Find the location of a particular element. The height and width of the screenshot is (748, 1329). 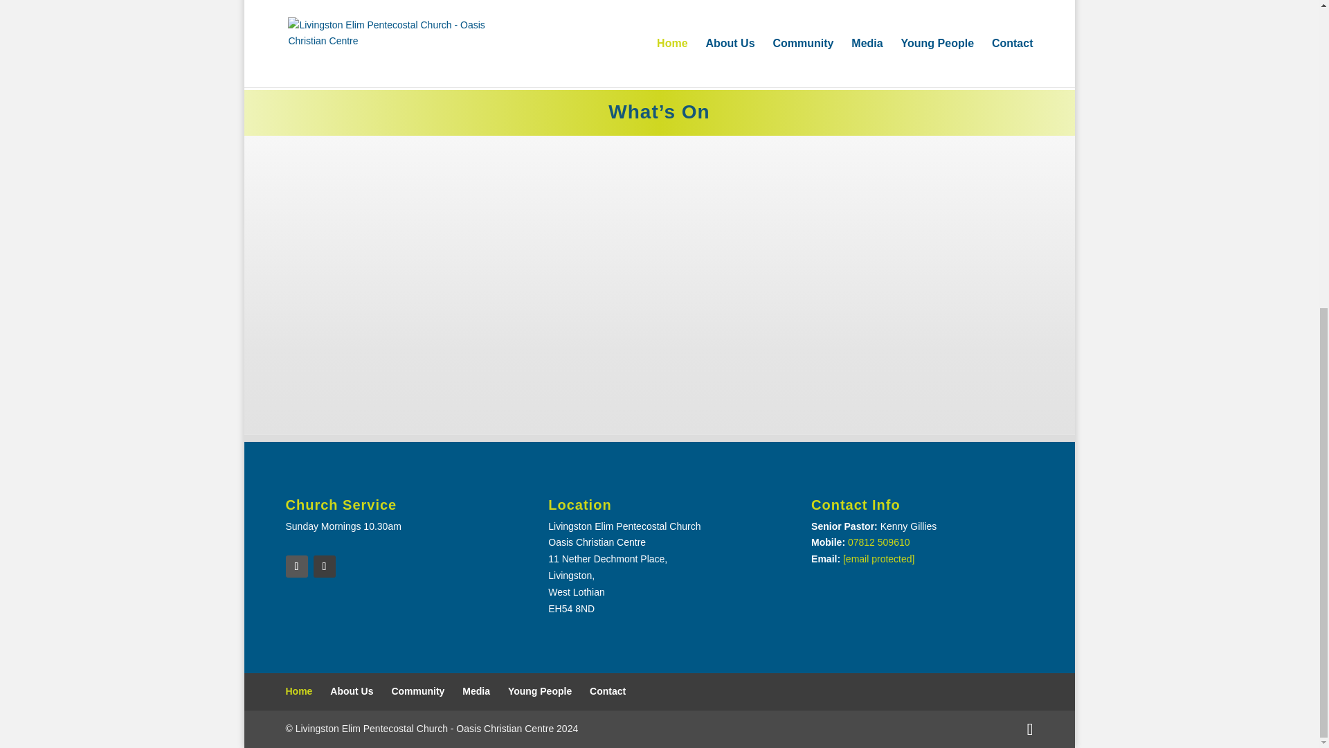

Community is located at coordinates (417, 691).